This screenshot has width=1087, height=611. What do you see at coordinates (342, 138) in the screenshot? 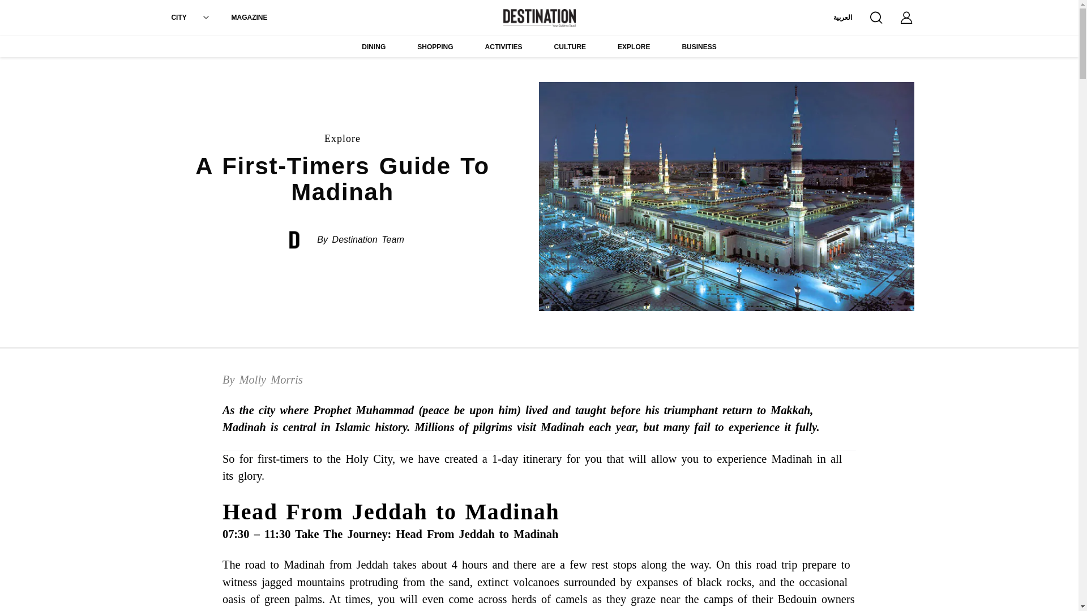
I see `Explore` at bounding box center [342, 138].